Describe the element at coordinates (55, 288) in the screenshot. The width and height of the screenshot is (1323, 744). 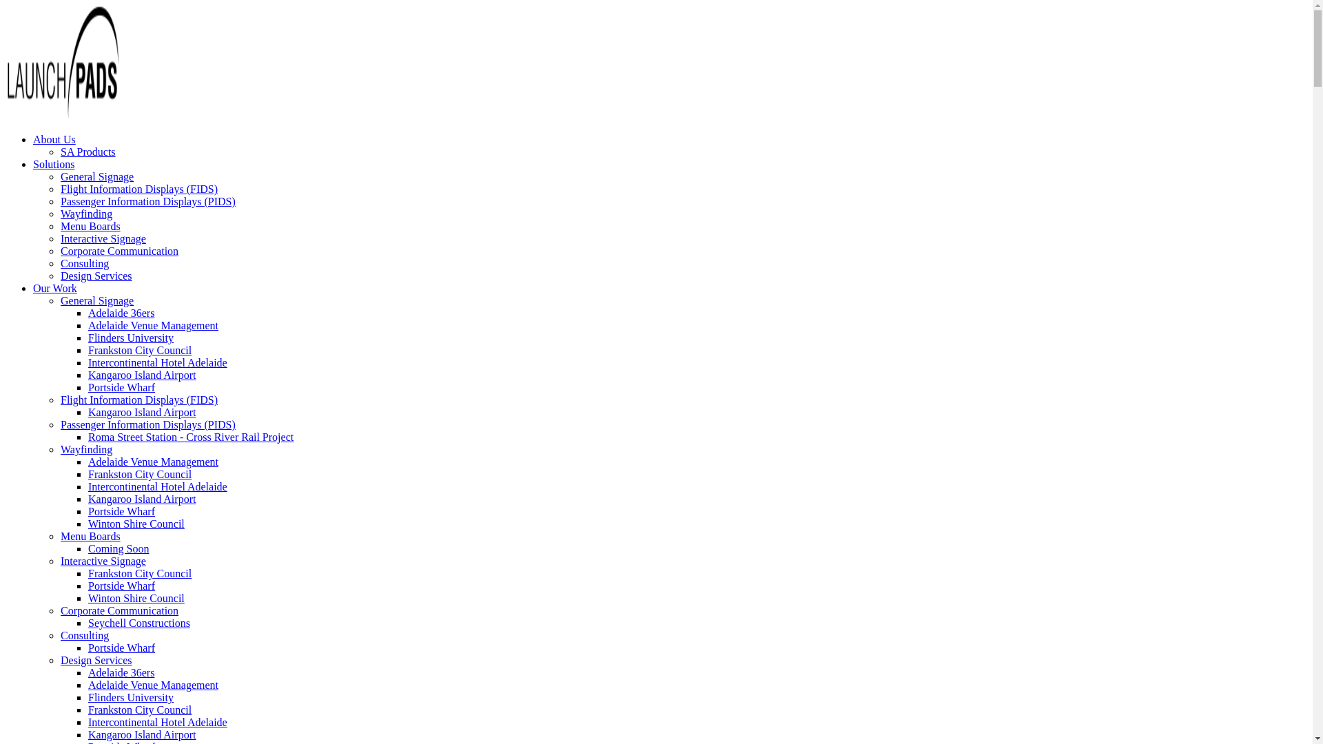
I see `Our Work` at that location.